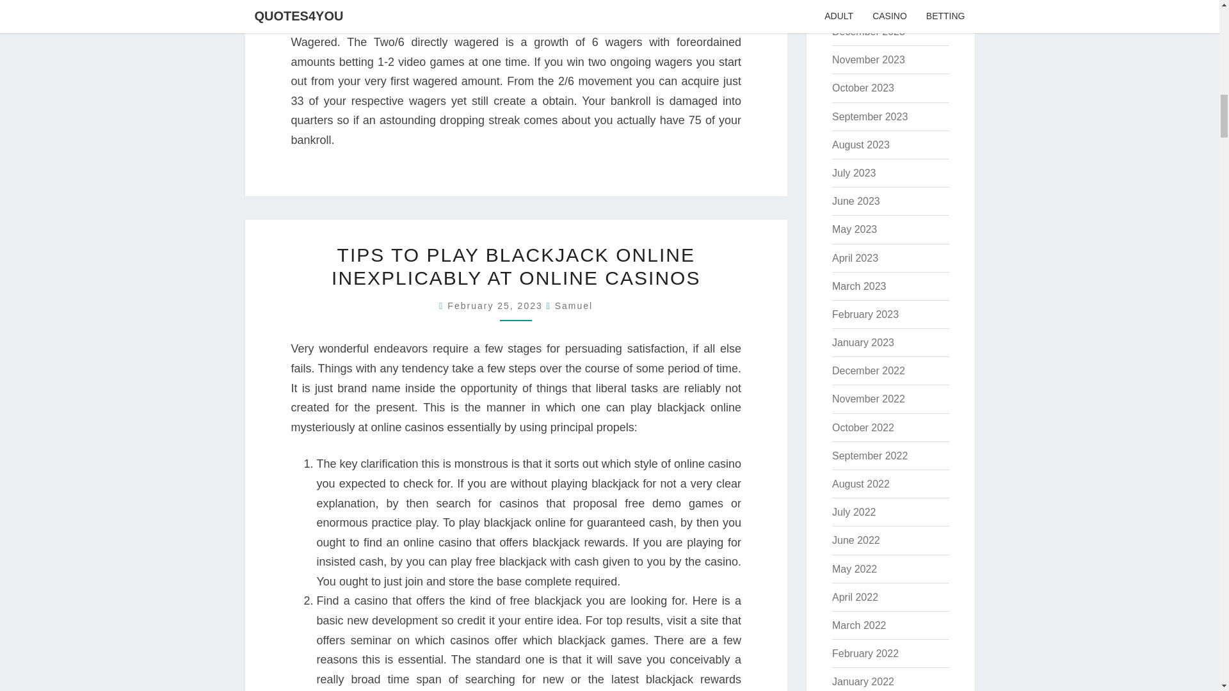 This screenshot has height=691, width=1229. Describe the element at coordinates (516, 266) in the screenshot. I see `TIPS TO PLAY BLACKJACK ONLINE INEXPLICABLY AT ONLINE CASINOS` at that location.